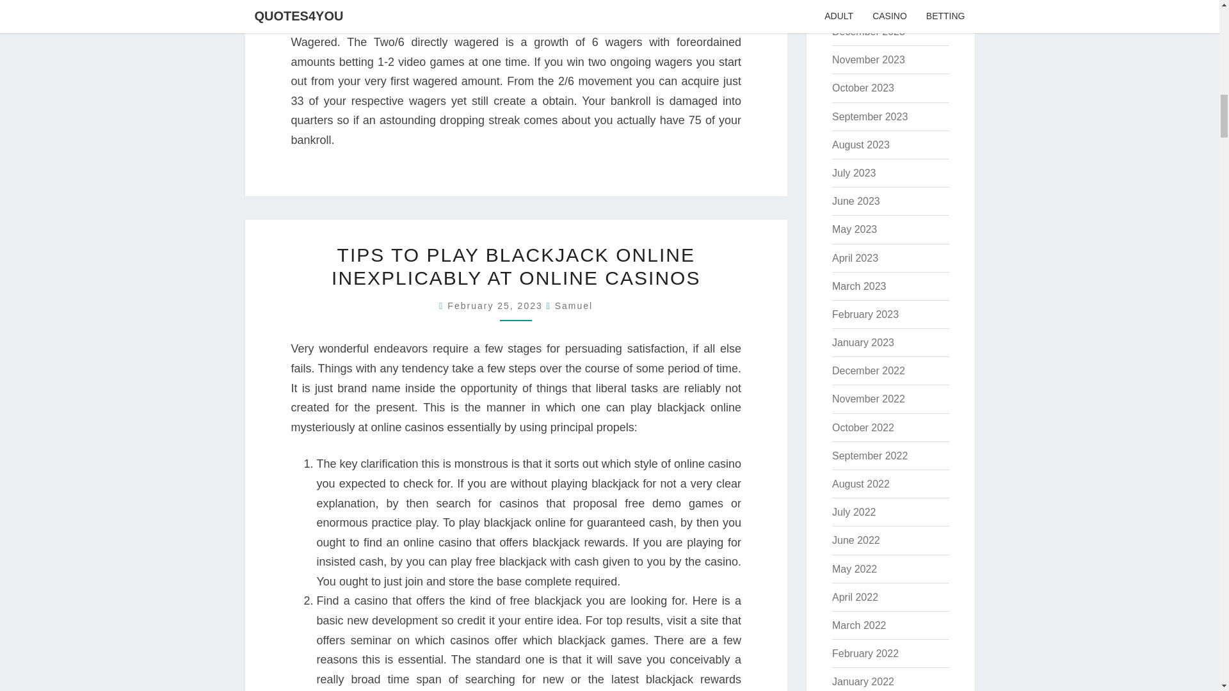 This screenshot has height=691, width=1229. Describe the element at coordinates (516, 266) in the screenshot. I see `TIPS TO PLAY BLACKJACK ONLINE INEXPLICABLY AT ONLINE CASINOS` at that location.